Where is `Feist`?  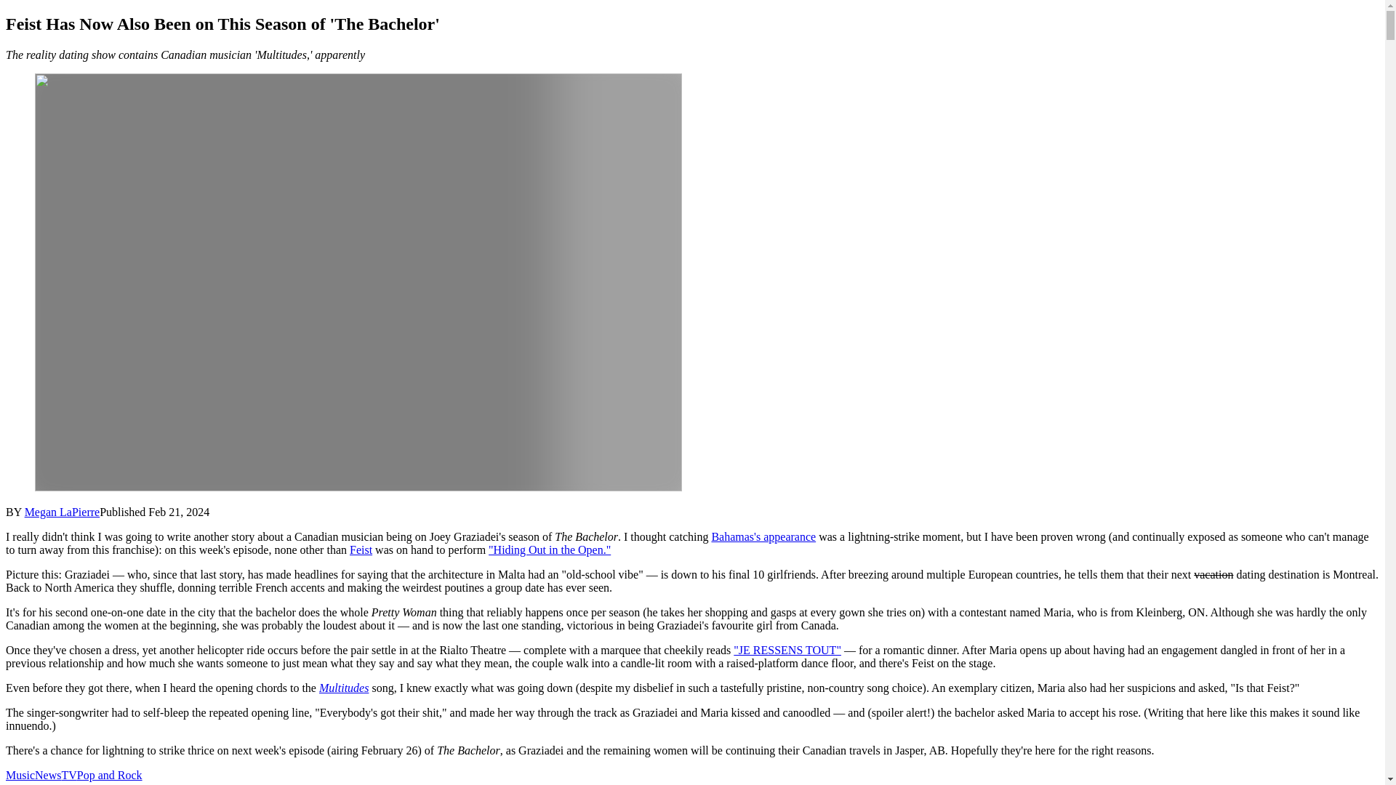 Feist is located at coordinates (361, 549).